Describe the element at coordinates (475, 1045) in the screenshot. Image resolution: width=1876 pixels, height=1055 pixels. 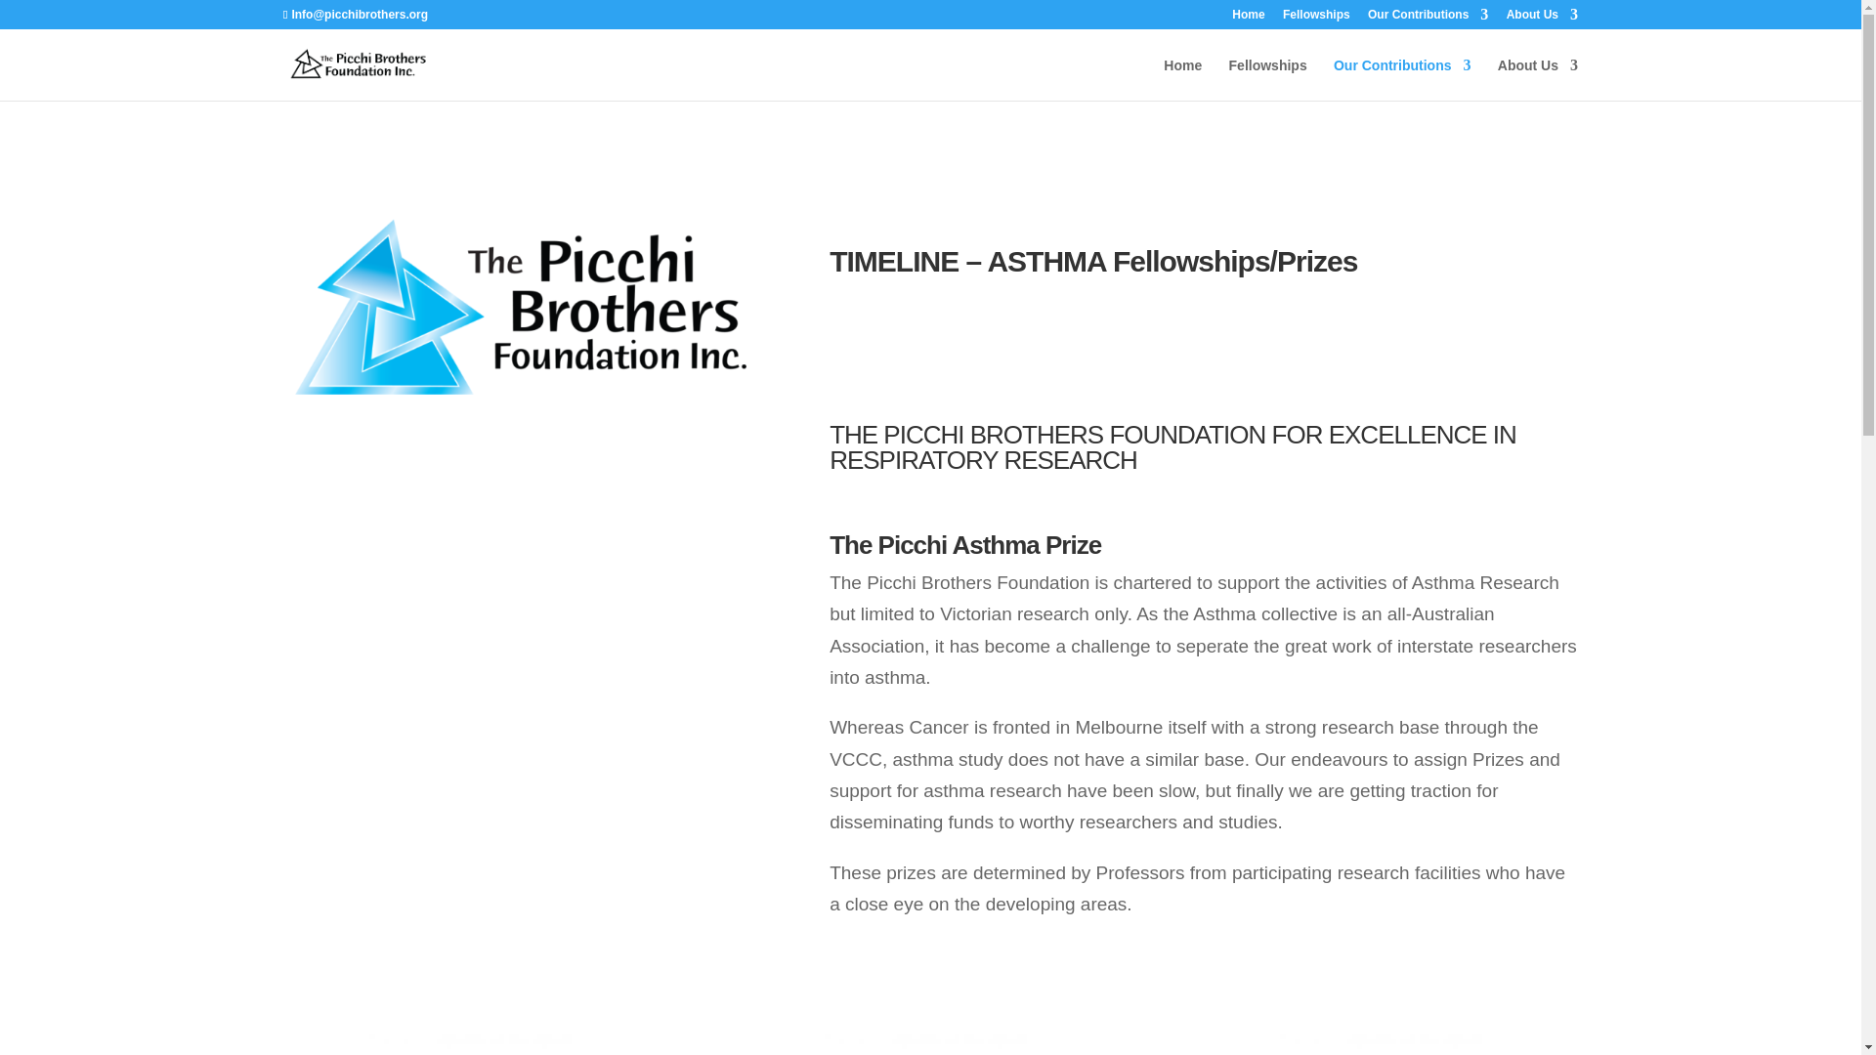
I see `Institutions-MelbUni` at that location.